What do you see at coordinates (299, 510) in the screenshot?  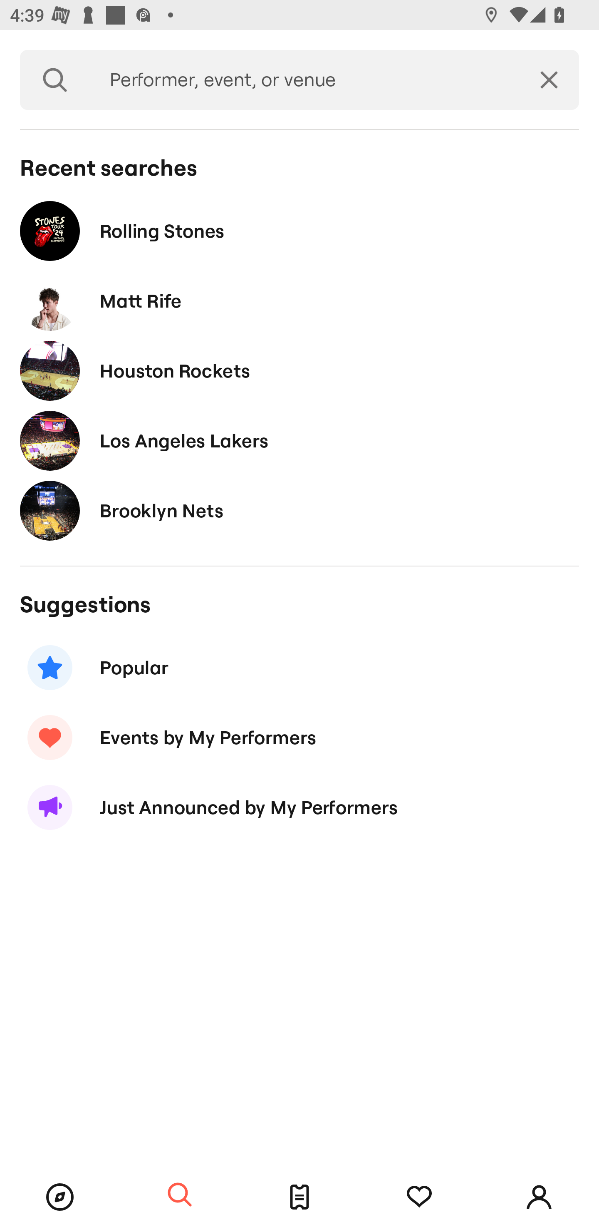 I see `Brooklyn Nets` at bounding box center [299, 510].